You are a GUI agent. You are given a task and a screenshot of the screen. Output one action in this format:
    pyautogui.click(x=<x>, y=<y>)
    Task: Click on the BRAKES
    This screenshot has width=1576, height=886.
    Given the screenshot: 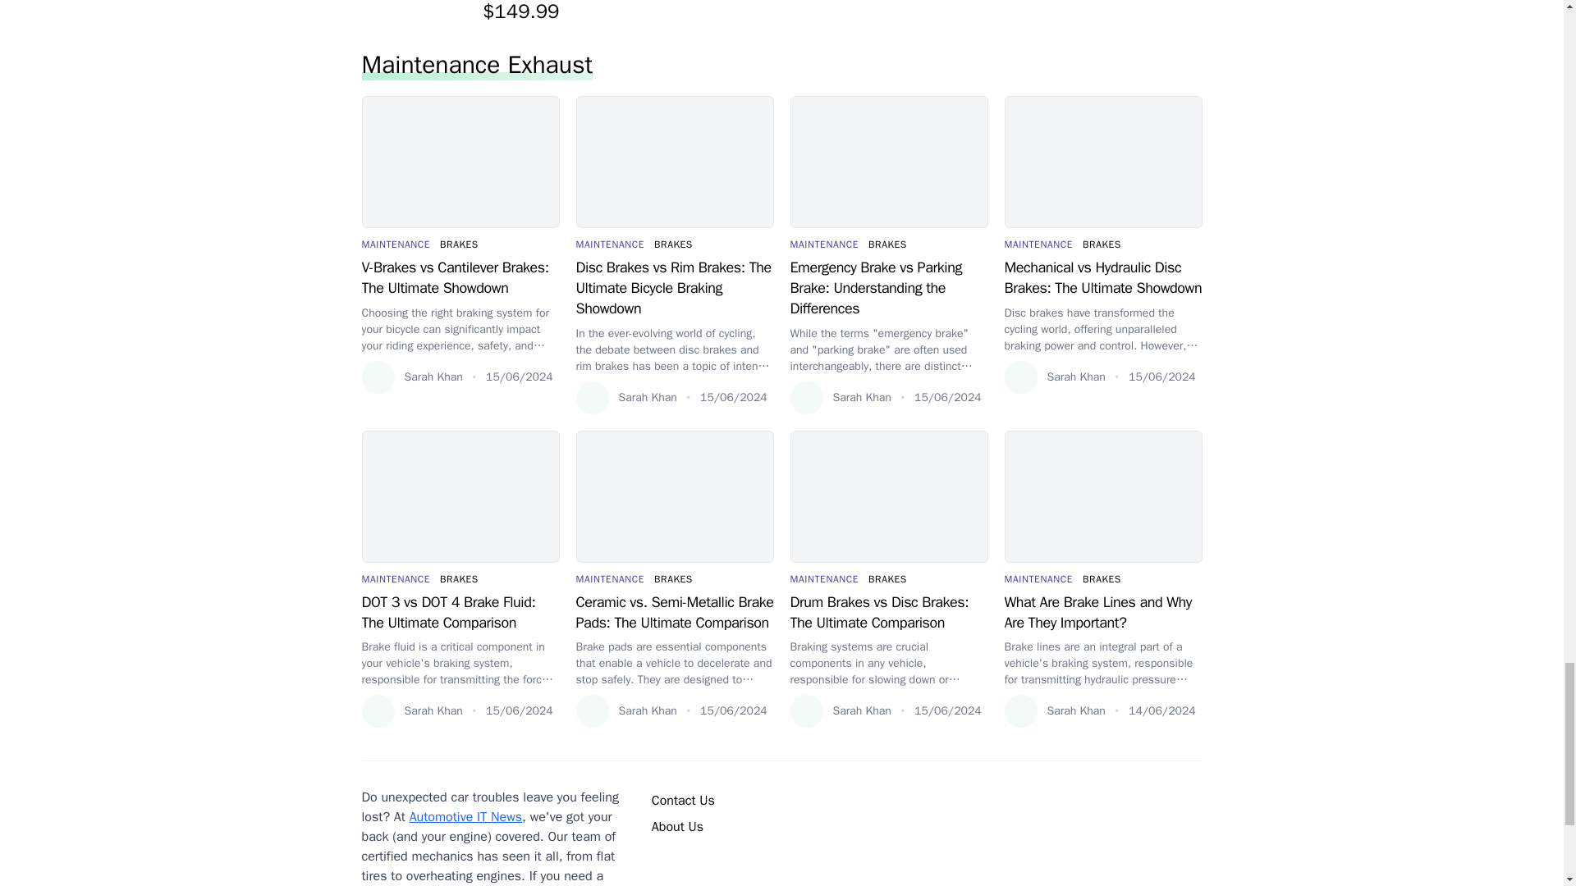 What is the action you would take?
    pyautogui.click(x=459, y=244)
    